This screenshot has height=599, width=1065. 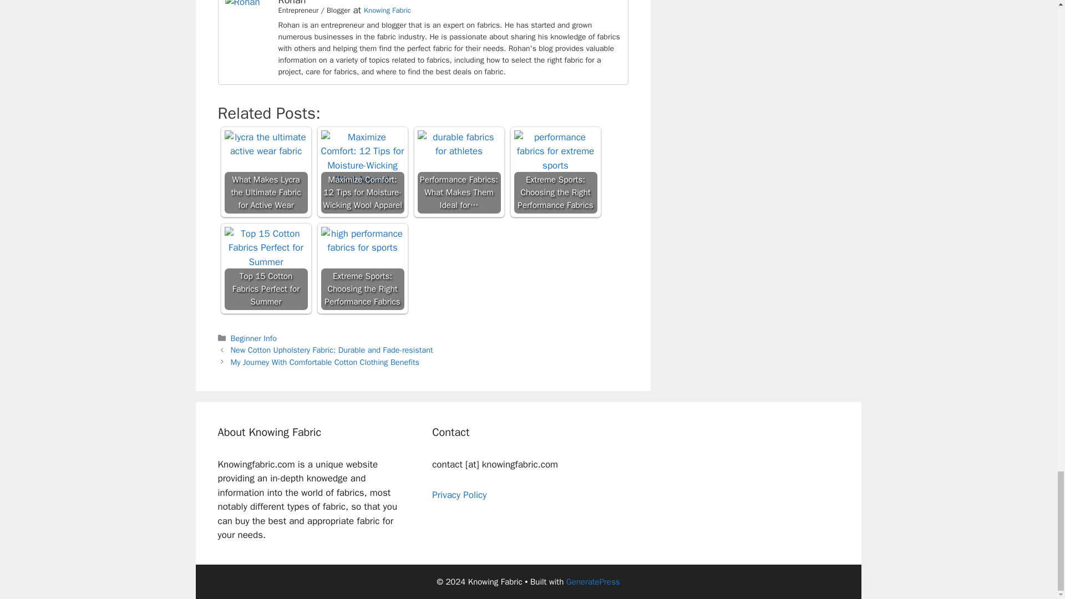 What do you see at coordinates (555, 172) in the screenshot?
I see `Extreme Sports: Choosing the Right Performance Fabrics` at bounding box center [555, 172].